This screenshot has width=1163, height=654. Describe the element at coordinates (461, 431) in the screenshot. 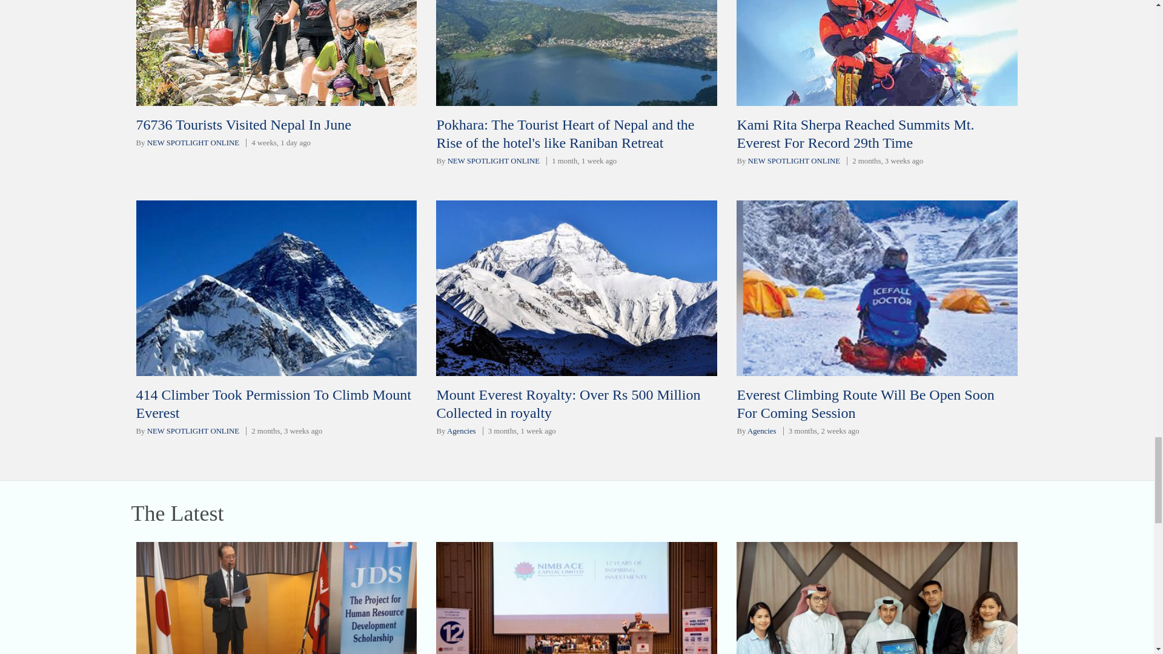

I see `Agencies` at that location.